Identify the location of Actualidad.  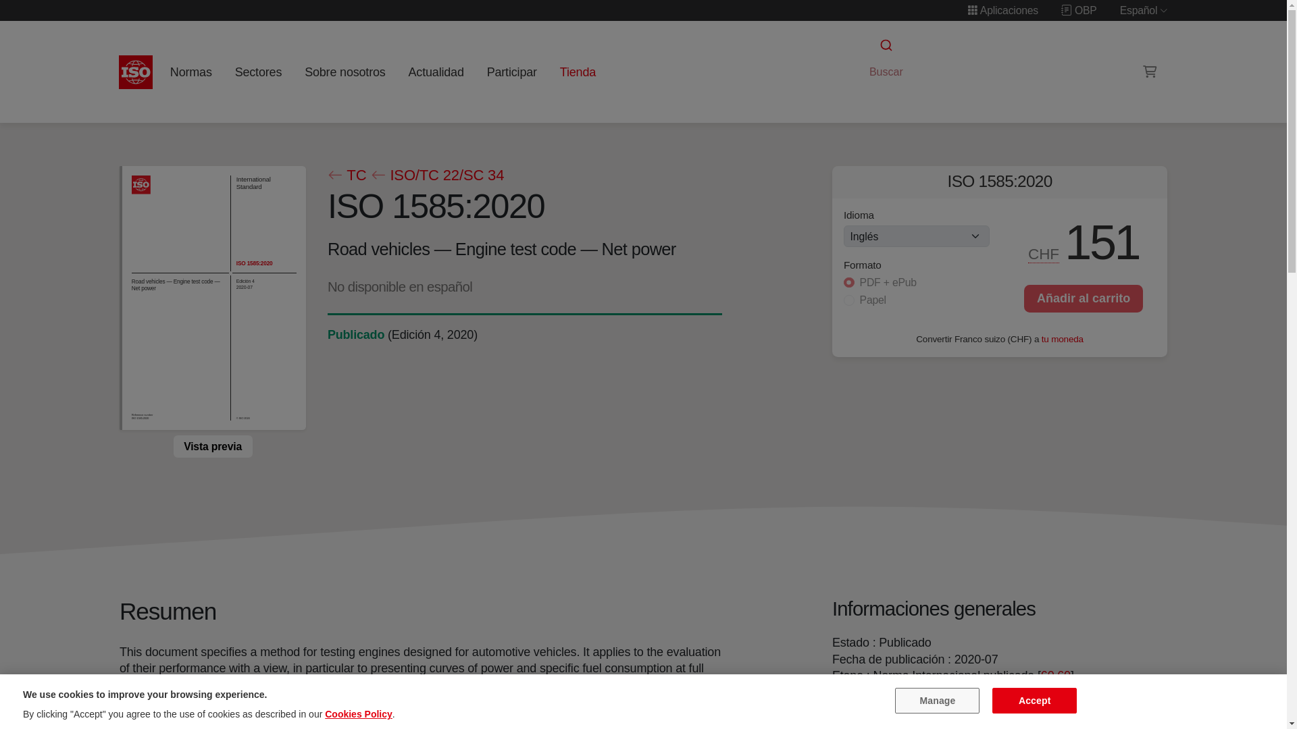
(436, 72).